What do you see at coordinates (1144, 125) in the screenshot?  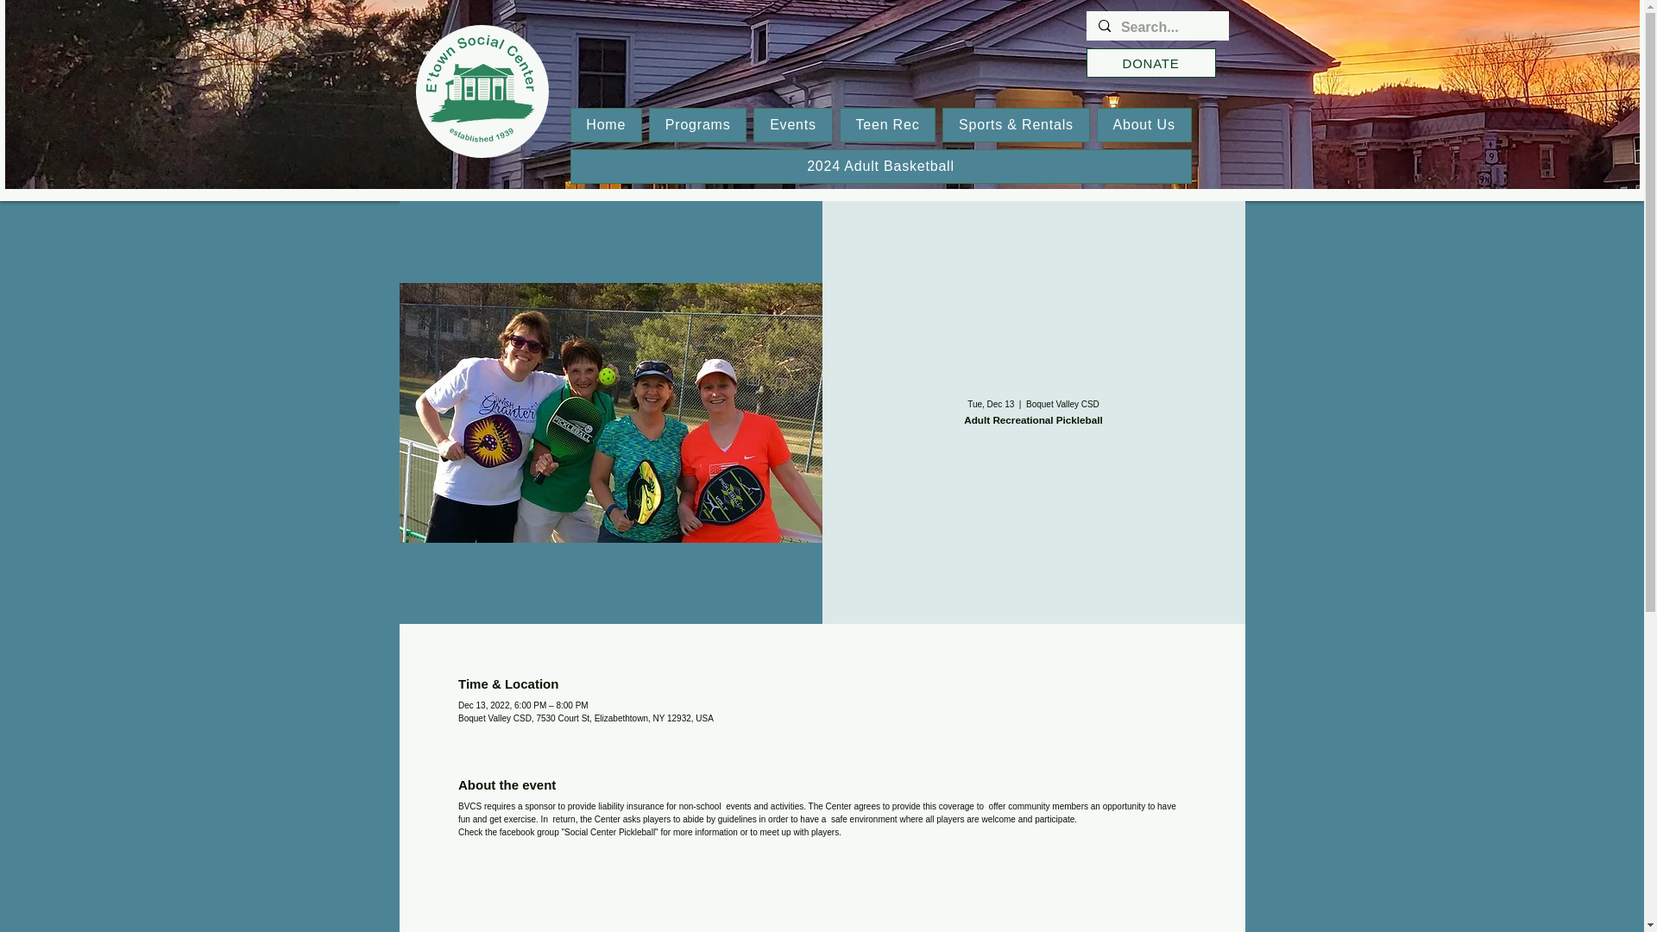 I see `About Us` at bounding box center [1144, 125].